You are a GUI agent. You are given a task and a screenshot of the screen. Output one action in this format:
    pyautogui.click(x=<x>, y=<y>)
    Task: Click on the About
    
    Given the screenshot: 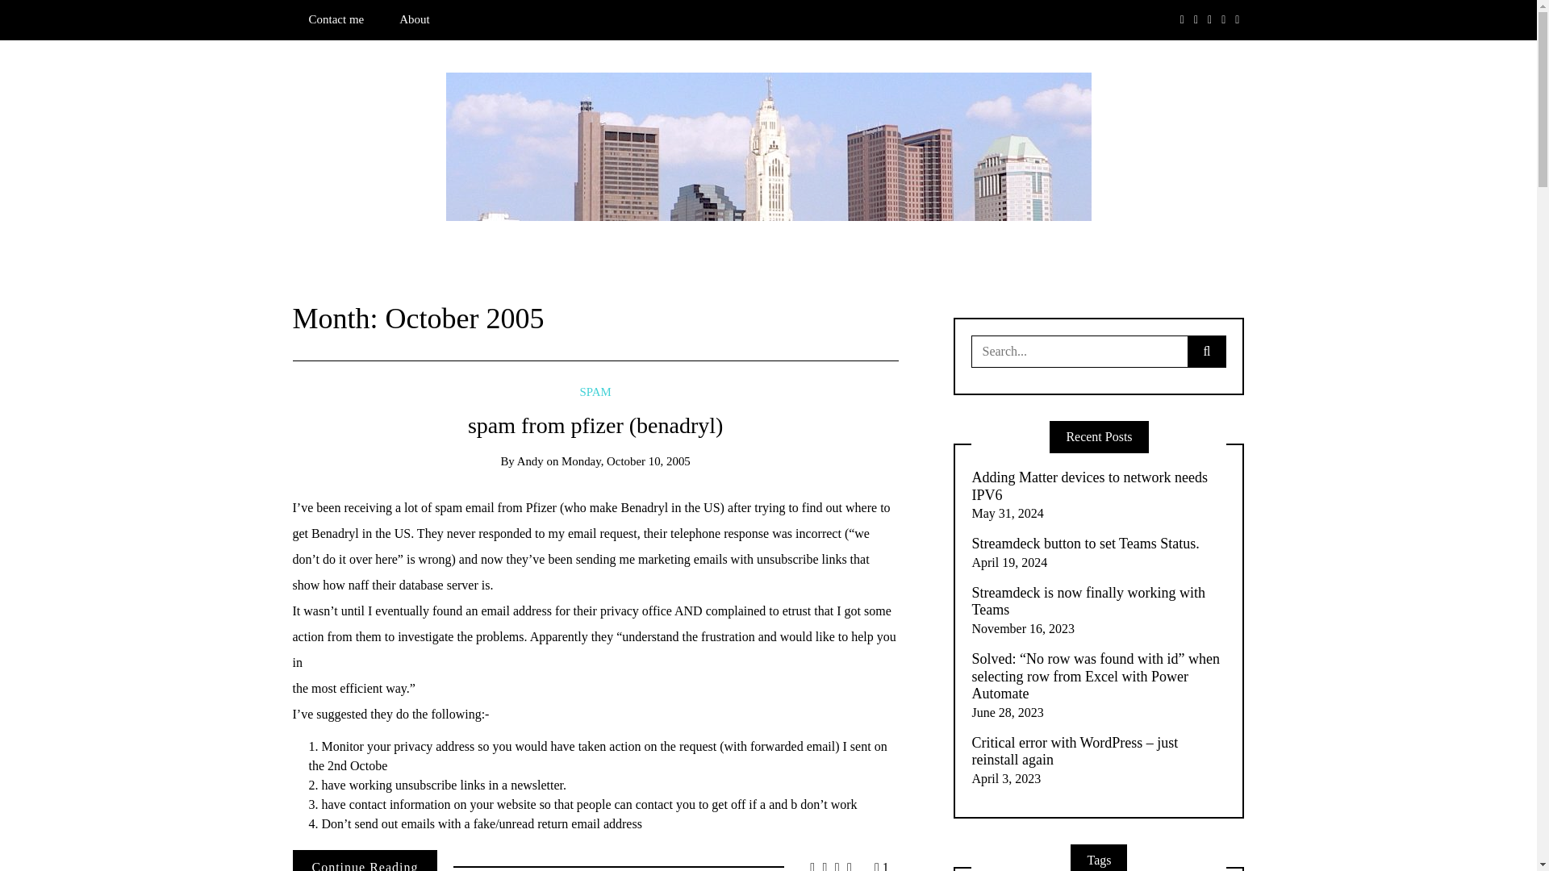 What is the action you would take?
    pyautogui.click(x=414, y=19)
    